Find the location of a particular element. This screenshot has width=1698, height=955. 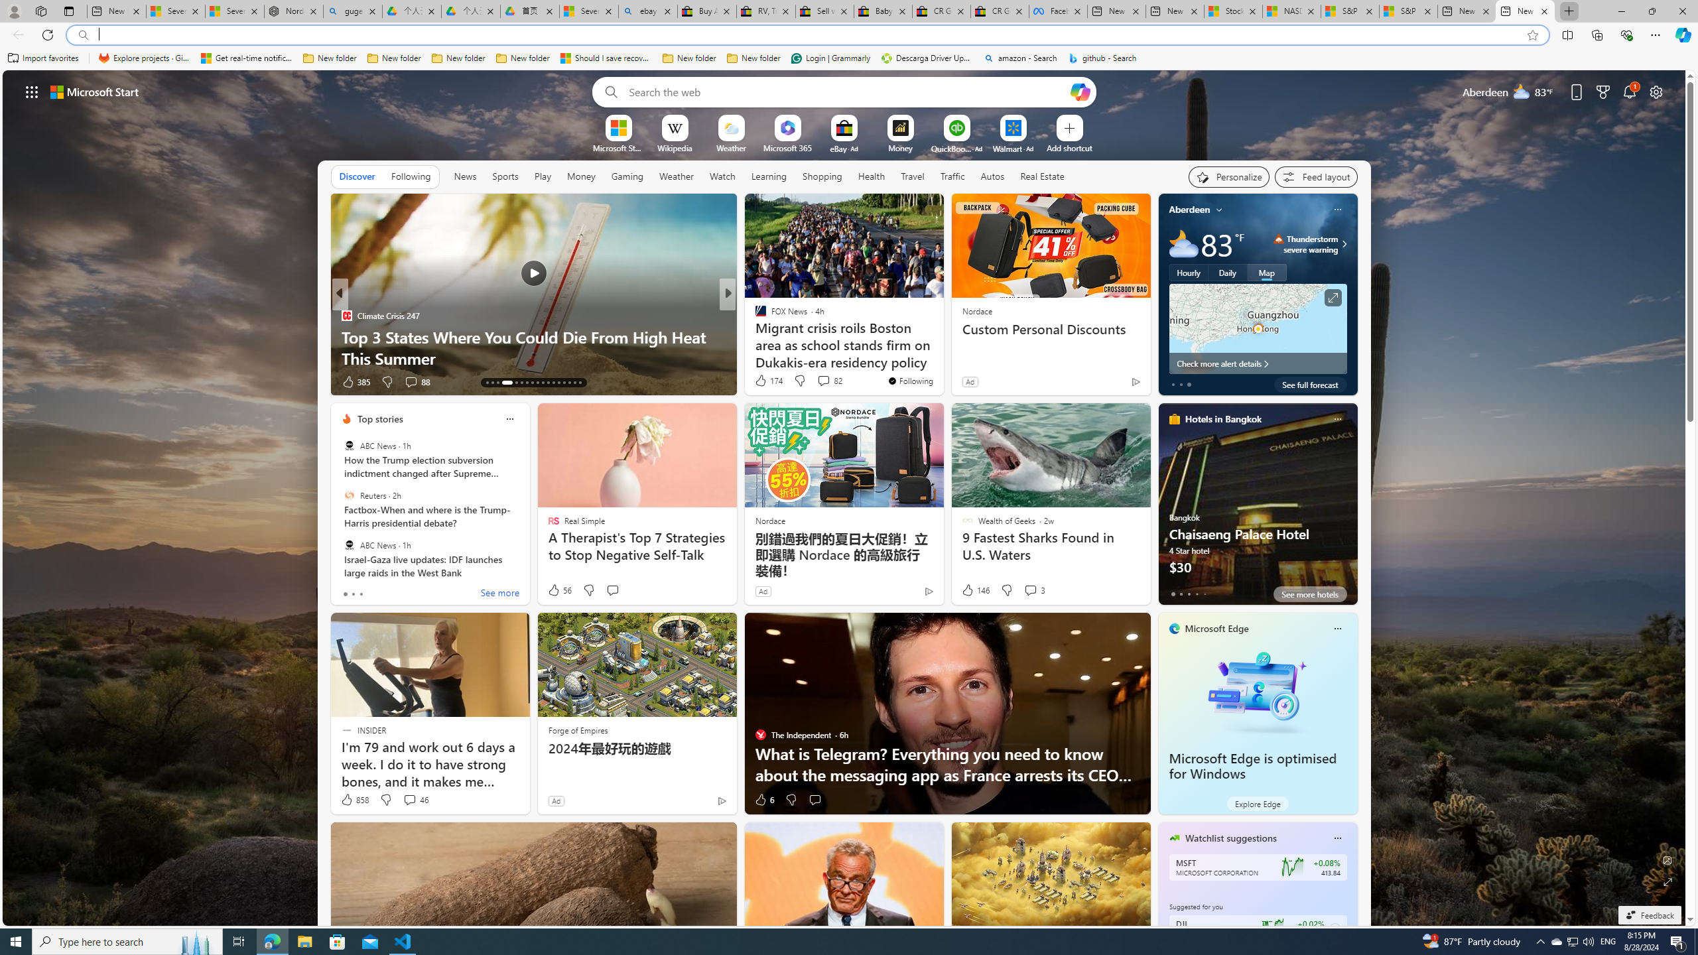

Traffic is located at coordinates (952, 176).